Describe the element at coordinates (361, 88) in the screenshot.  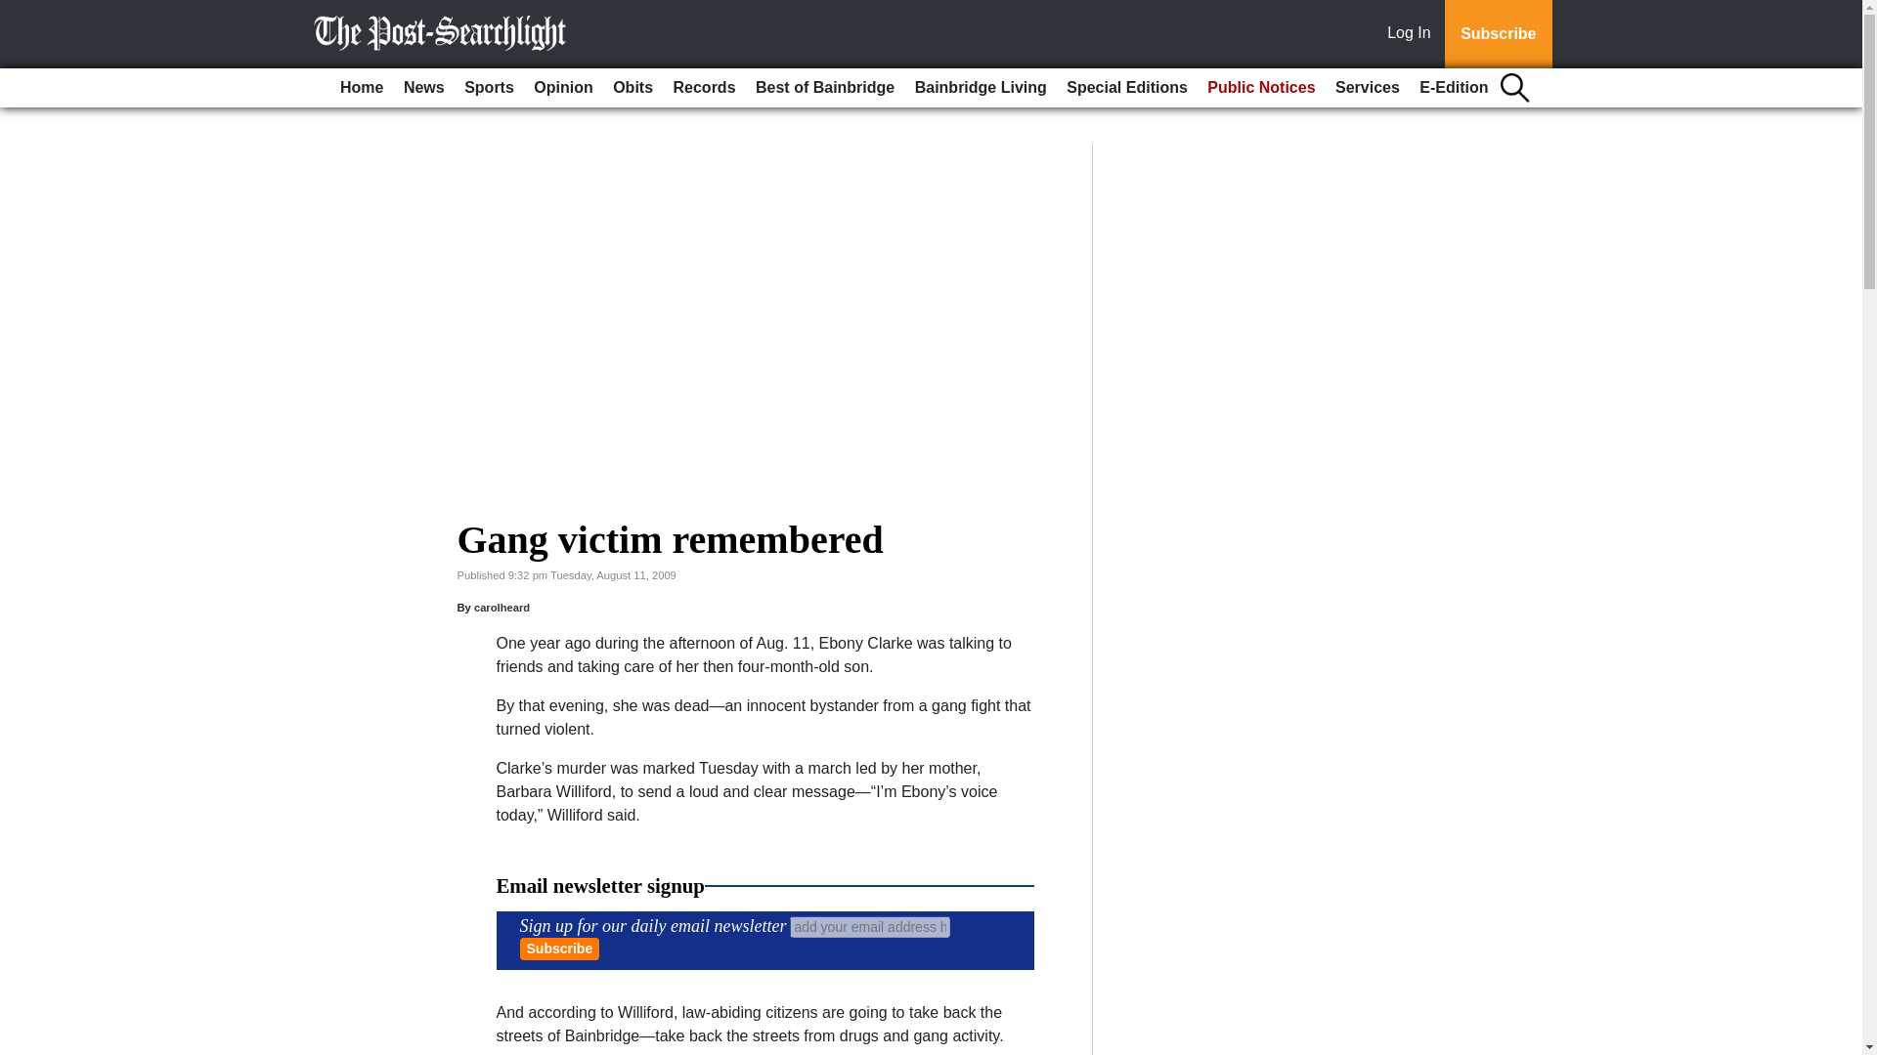
I see `Home` at that location.